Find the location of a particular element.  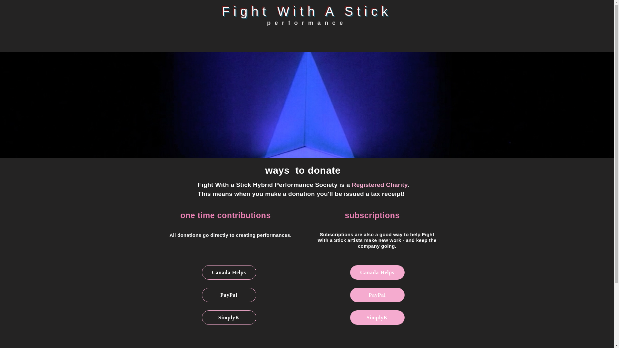

PayPal is located at coordinates (377, 295).